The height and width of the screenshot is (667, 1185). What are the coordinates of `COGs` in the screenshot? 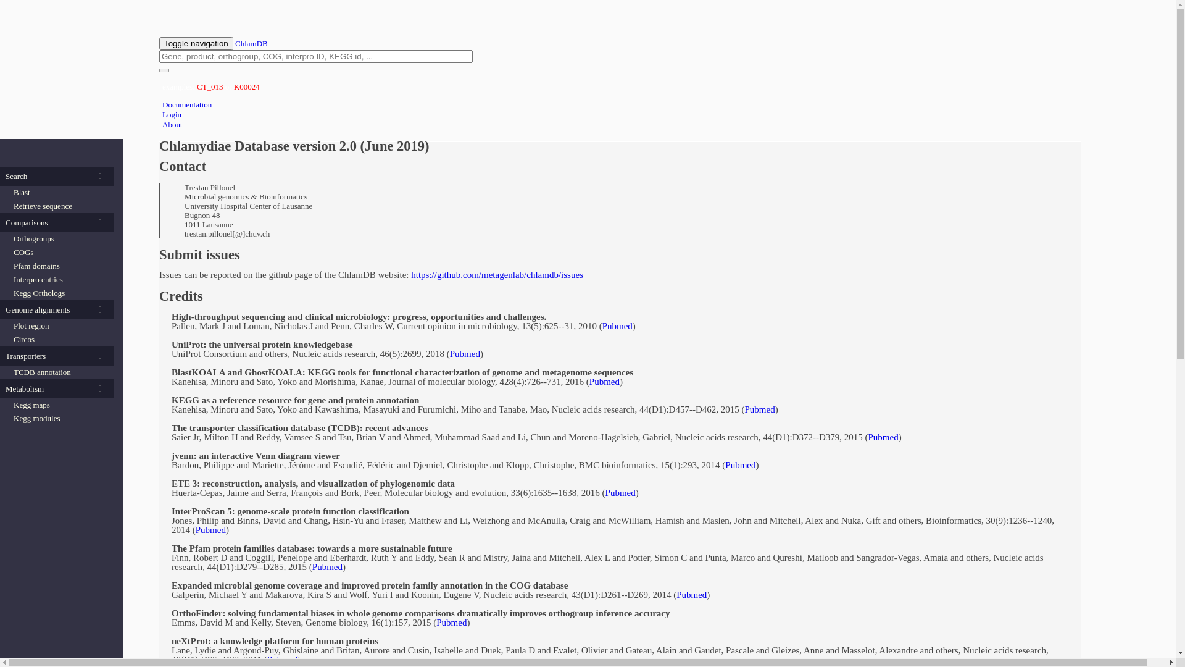 It's located at (60, 253).